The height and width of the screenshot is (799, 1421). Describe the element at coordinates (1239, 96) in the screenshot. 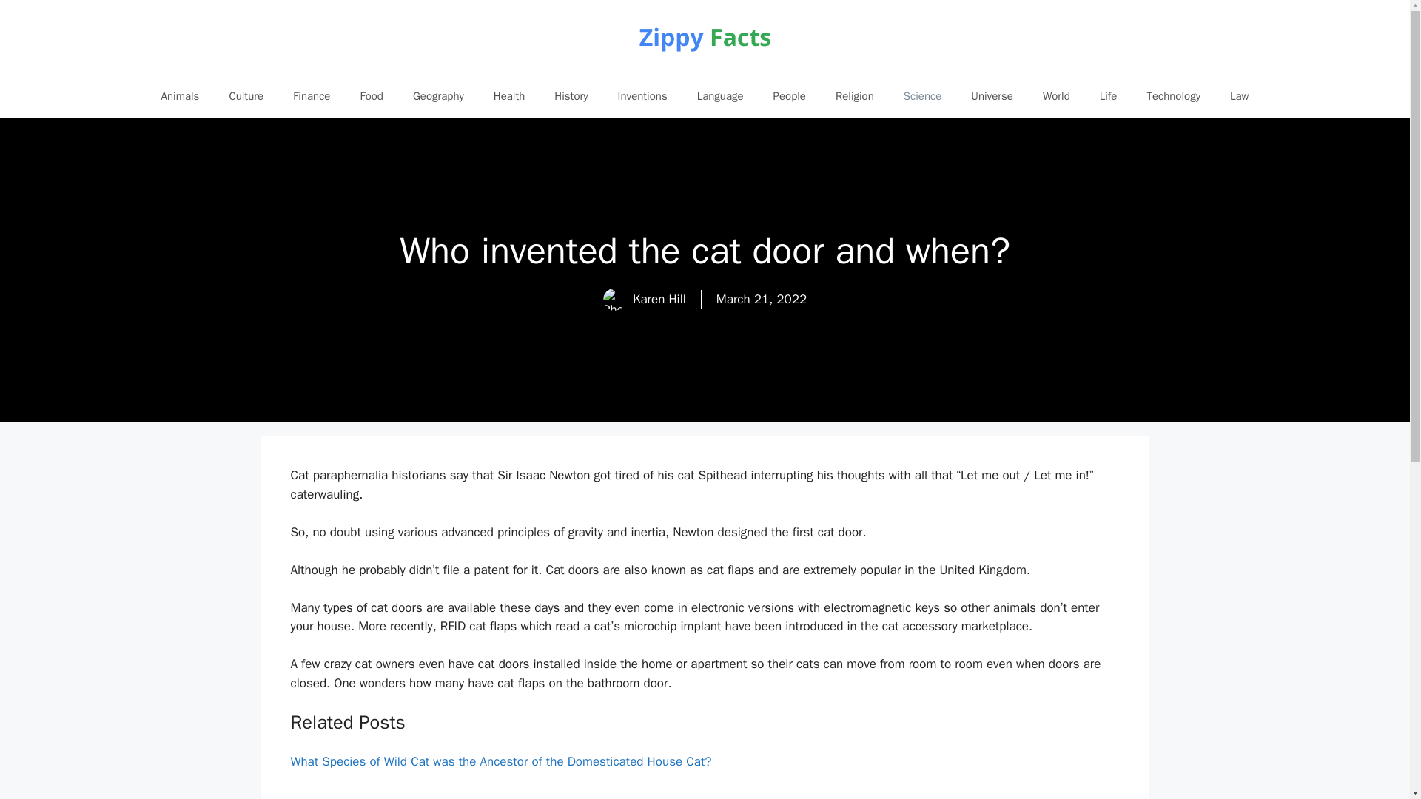

I see `Law` at that location.